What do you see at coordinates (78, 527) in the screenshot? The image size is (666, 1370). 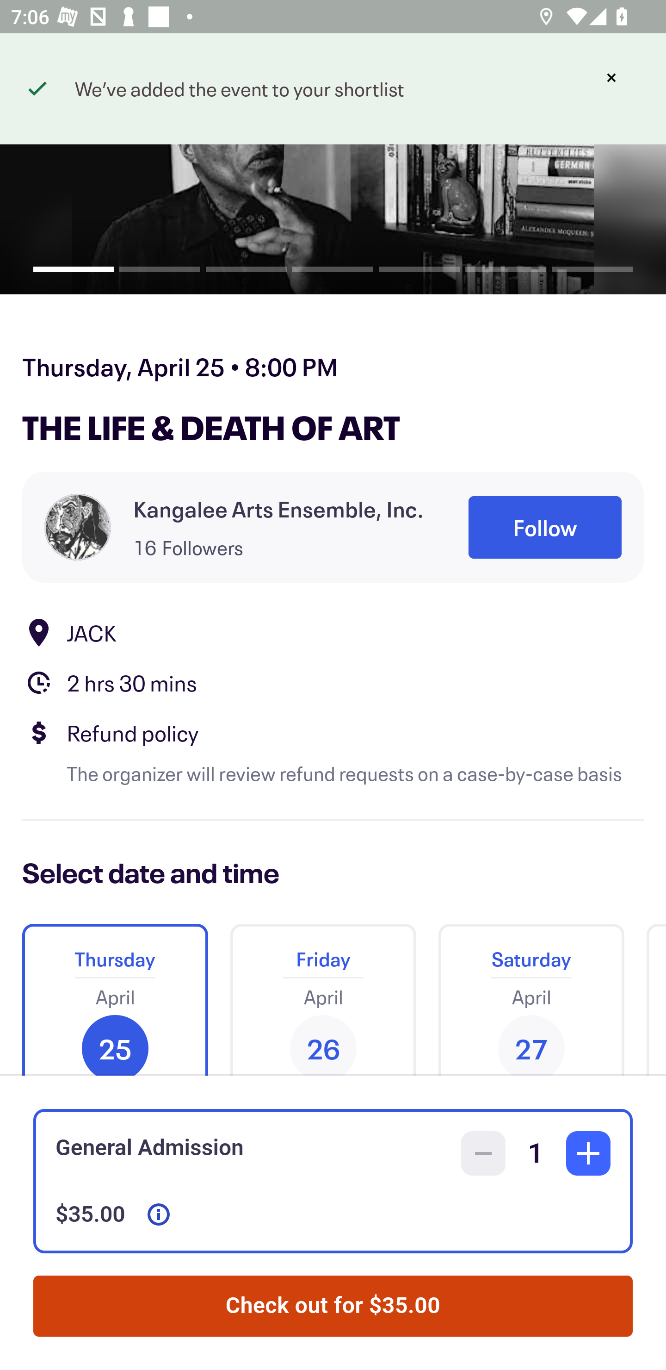 I see `Organizer profile picture` at bounding box center [78, 527].